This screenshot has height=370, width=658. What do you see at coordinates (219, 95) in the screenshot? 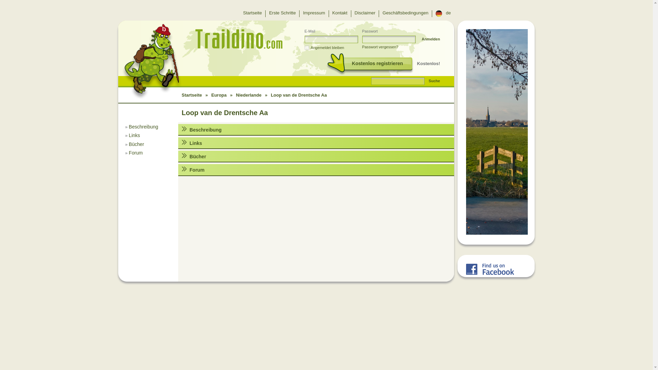
I see `Europa` at bounding box center [219, 95].